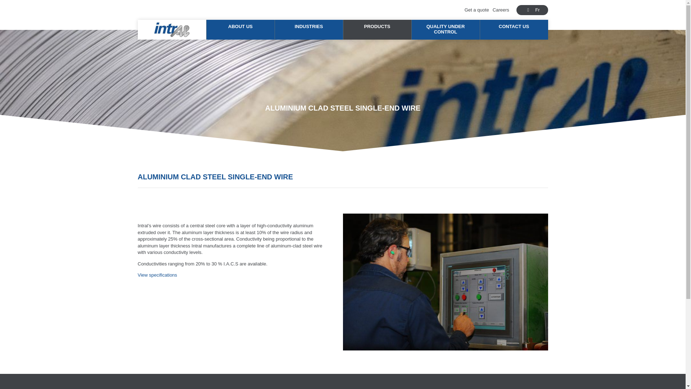 This screenshot has height=389, width=691. I want to click on Contact us, so click(514, 30).